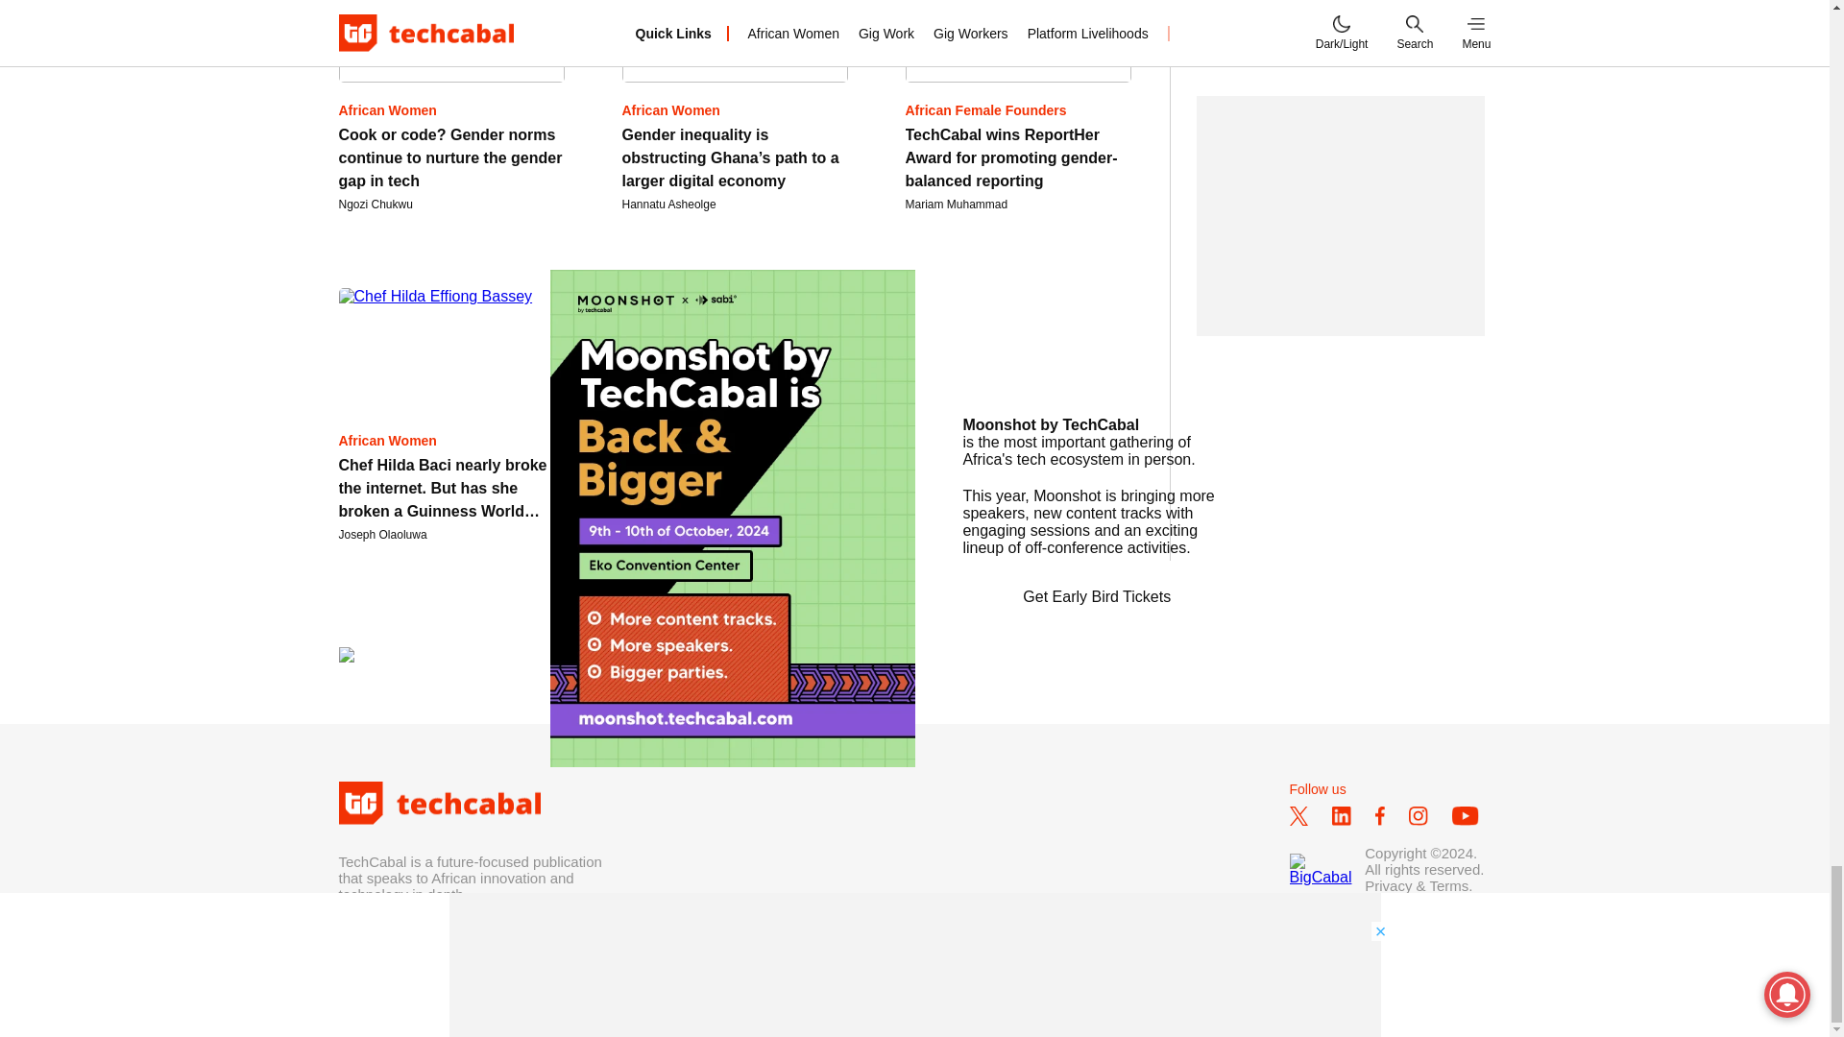 The height and width of the screenshot is (1037, 1844). What do you see at coordinates (638, 534) in the screenshot?
I see `Posts by Editor` at bounding box center [638, 534].